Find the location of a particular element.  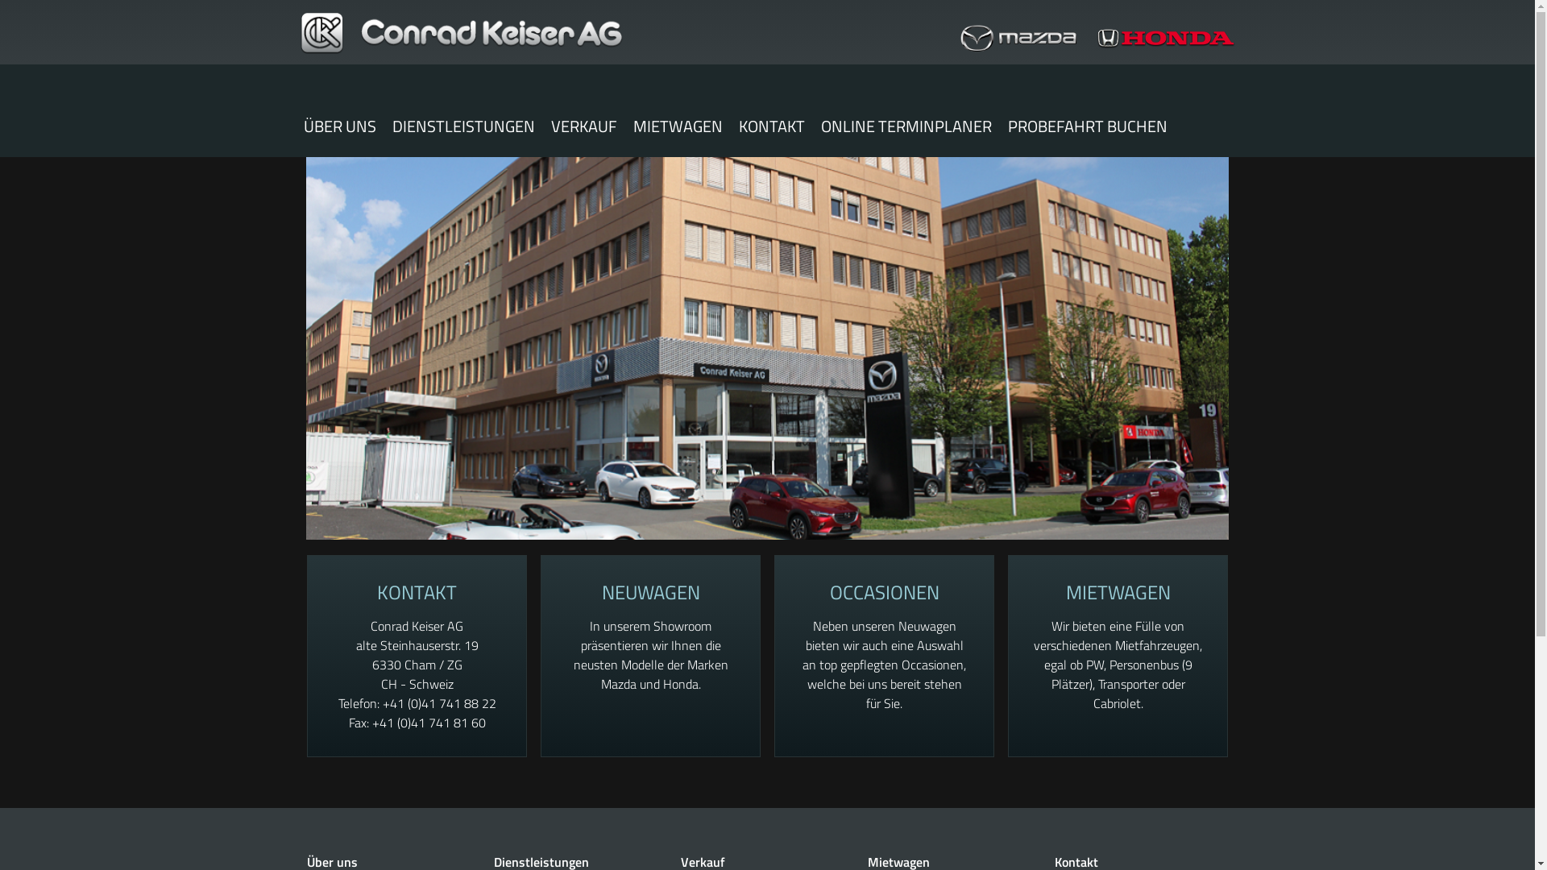

MIETWAGEN is located at coordinates (1118, 592).